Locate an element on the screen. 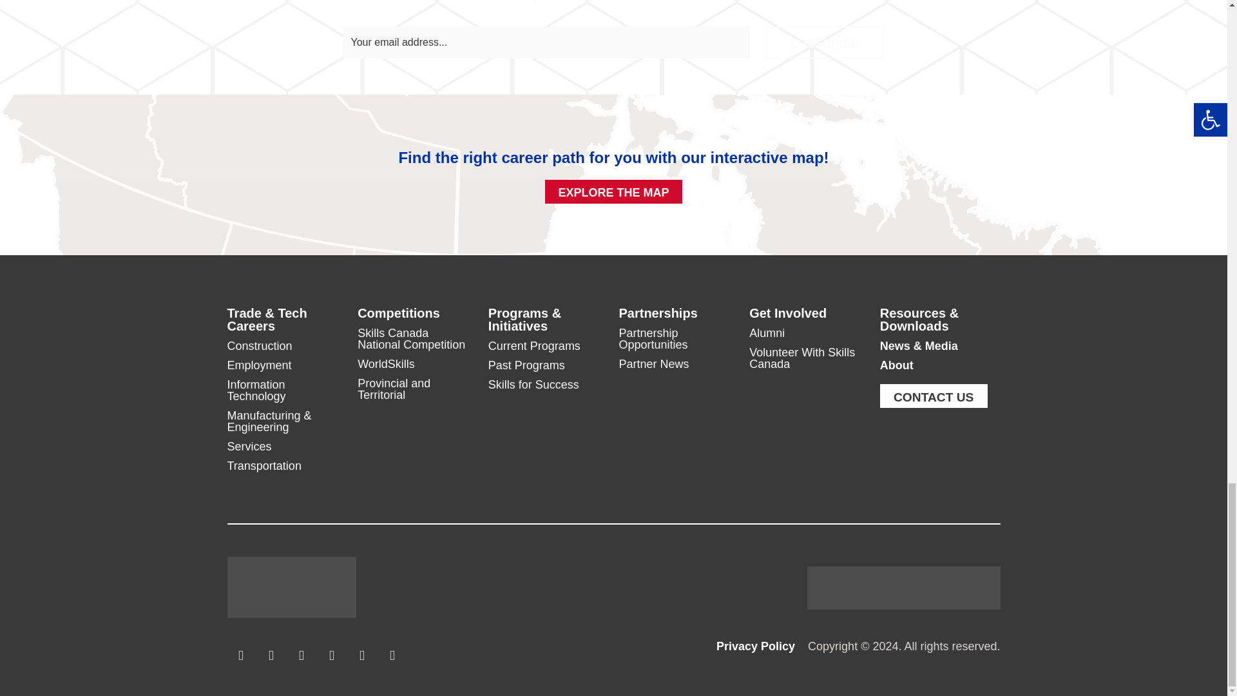 The width and height of the screenshot is (1237, 696). Skills Competences Canada on X Twitter is located at coordinates (271, 655).